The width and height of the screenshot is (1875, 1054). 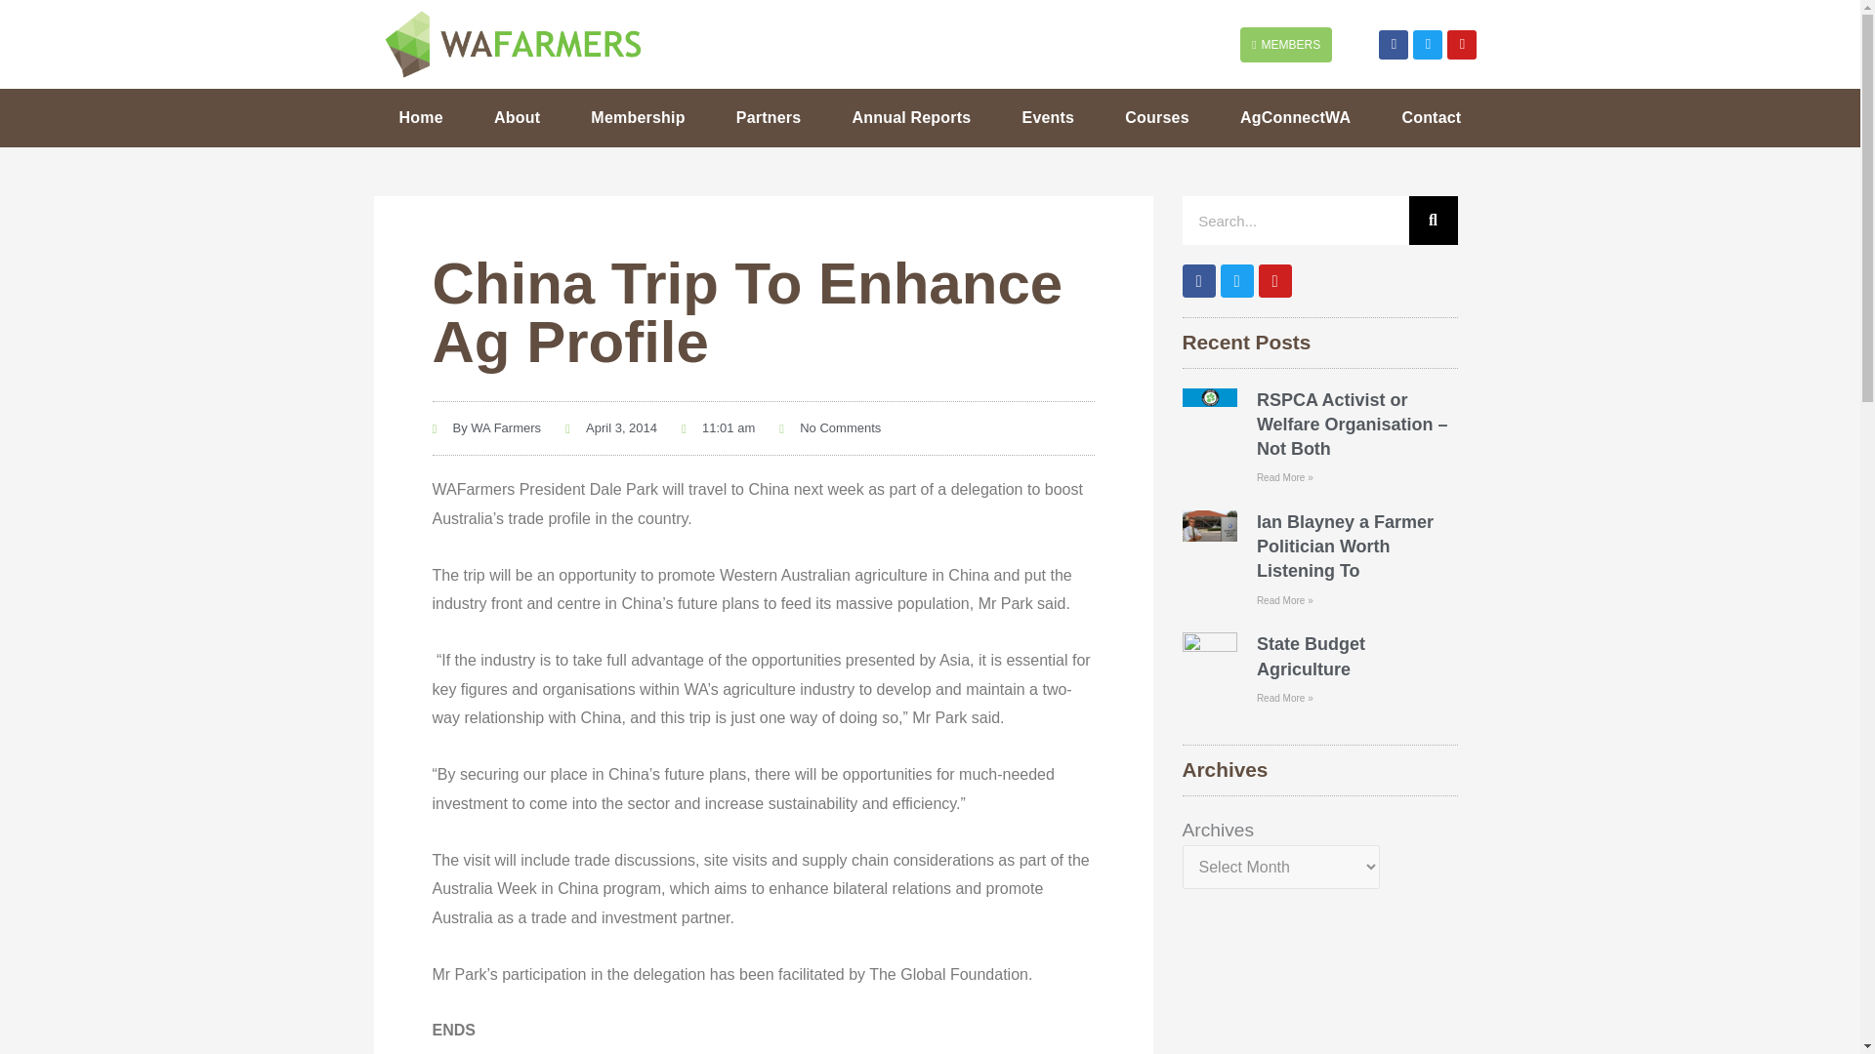 What do you see at coordinates (1285, 45) in the screenshot?
I see `MEMBERS` at bounding box center [1285, 45].